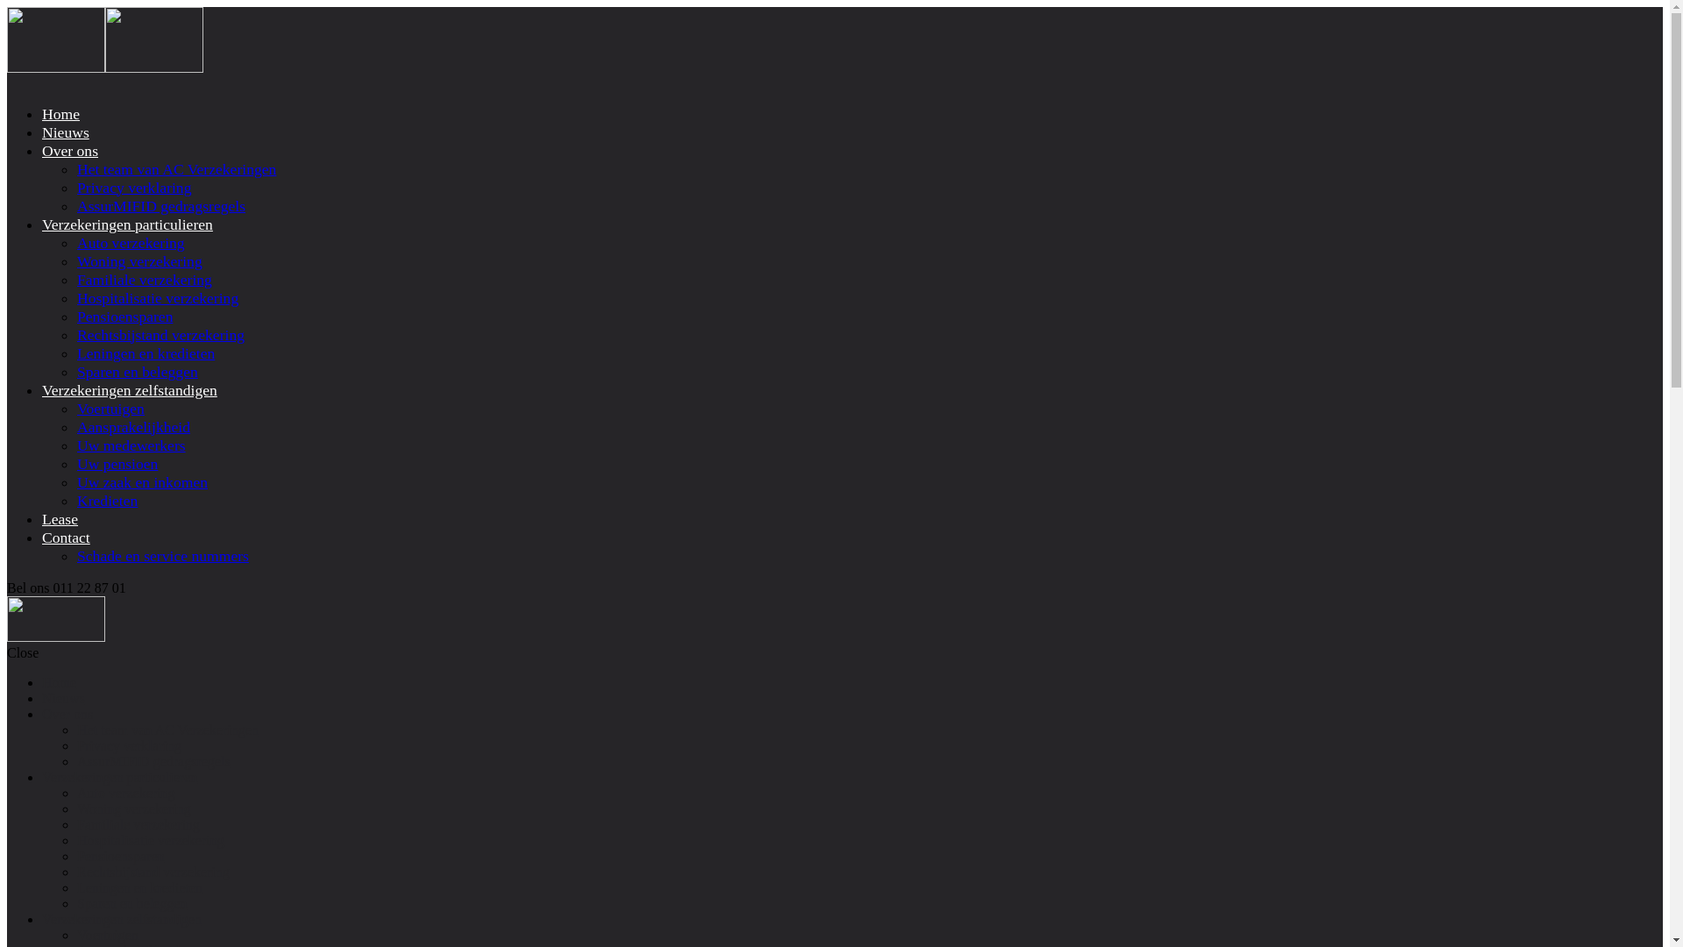 The width and height of the screenshot is (1683, 947). Describe the element at coordinates (163, 556) in the screenshot. I see `Schade en service nummers` at that location.